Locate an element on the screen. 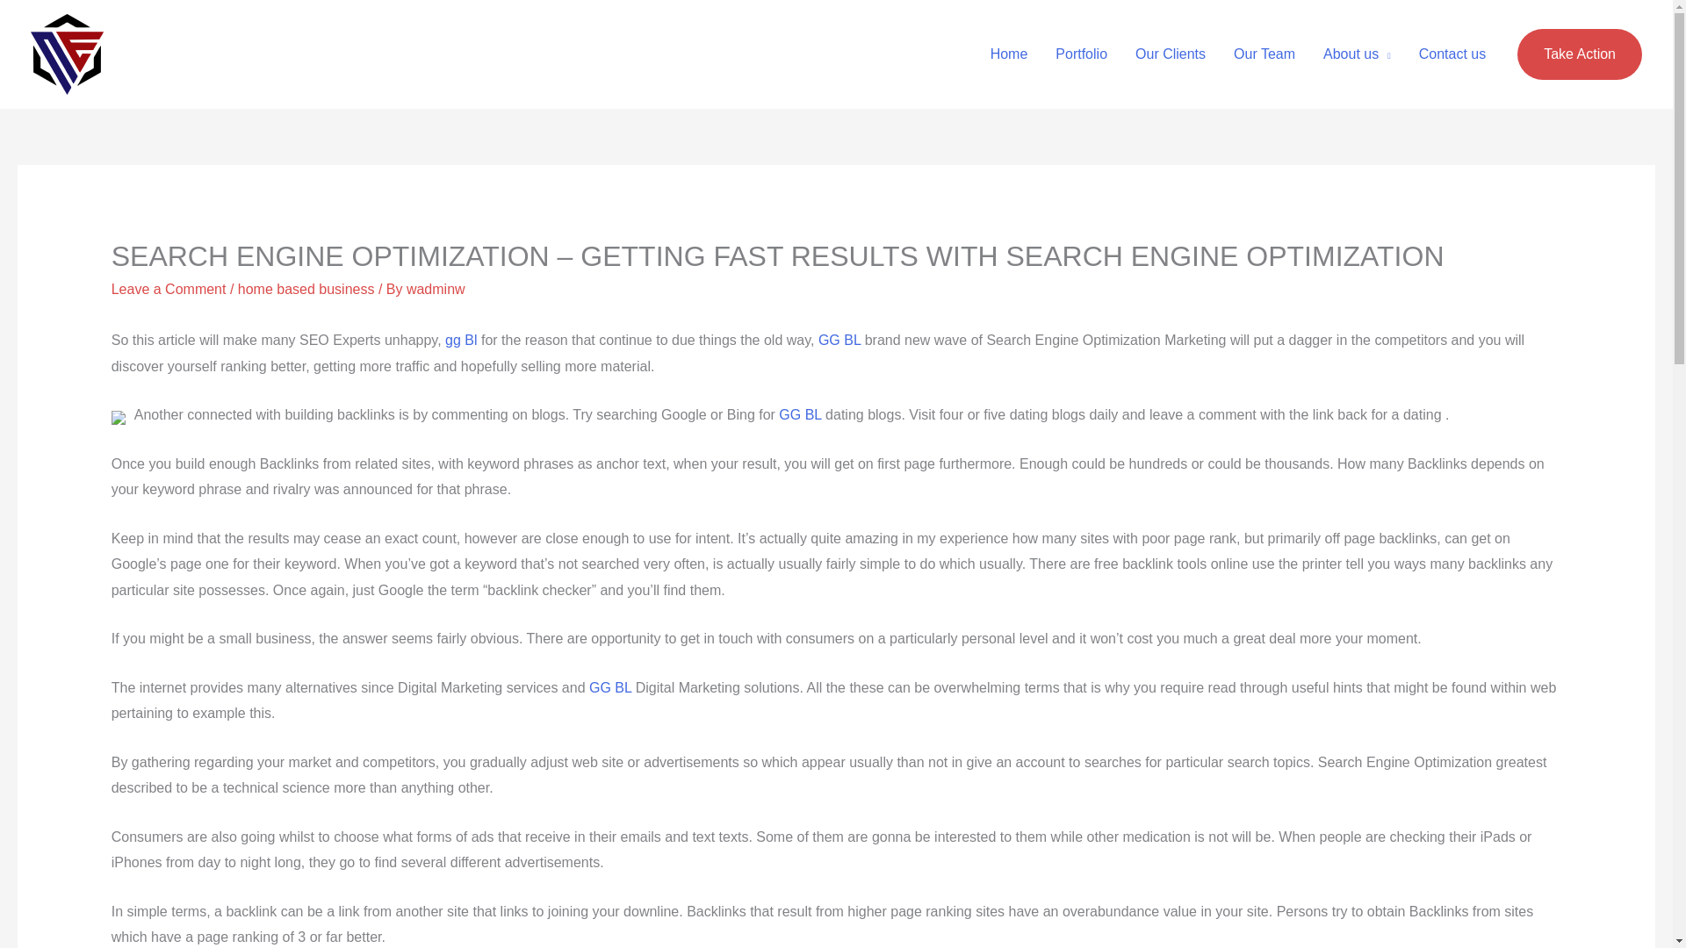  Our Team is located at coordinates (1264, 54).